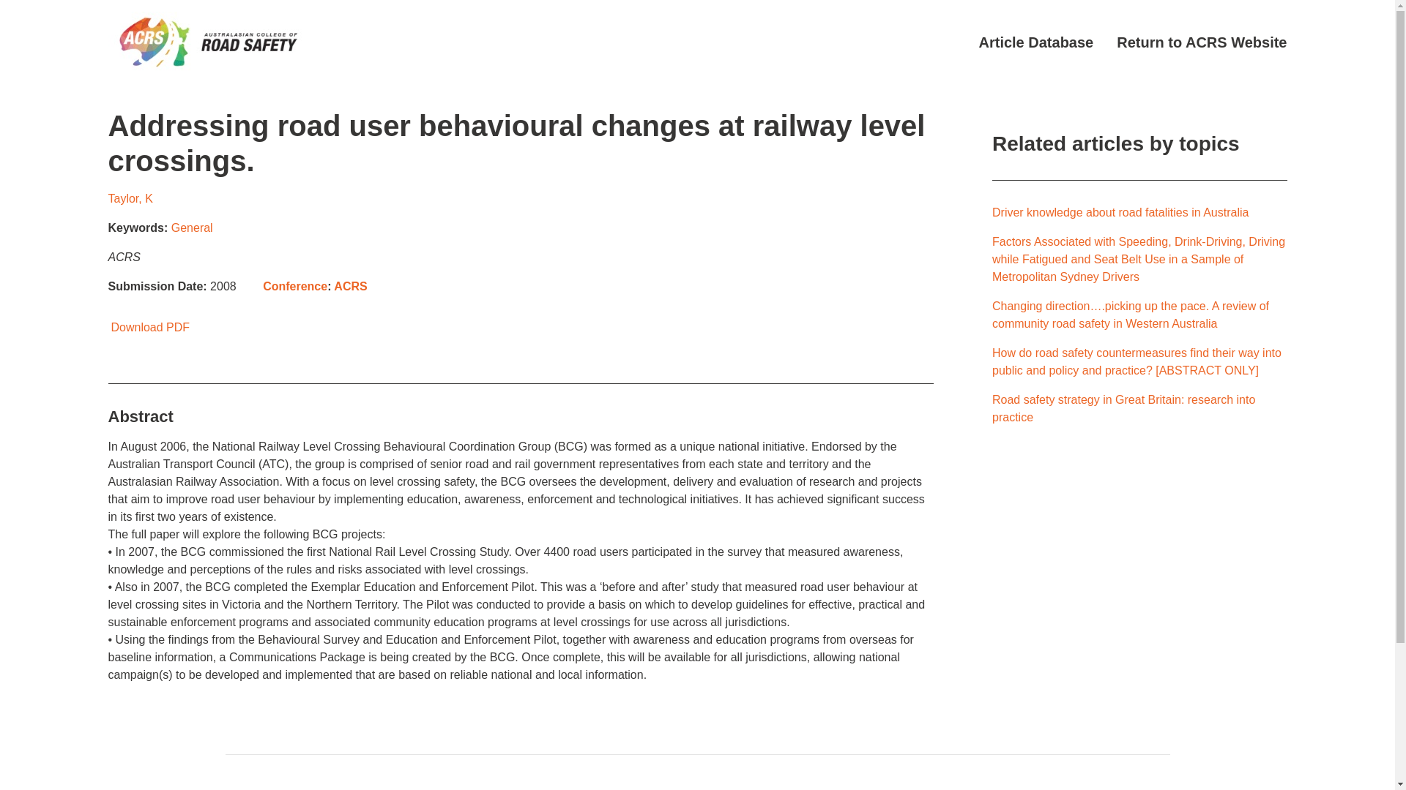 The height and width of the screenshot is (790, 1406). What do you see at coordinates (1120, 212) in the screenshot?
I see `Driver knowledge about road fatalities in Australia` at bounding box center [1120, 212].